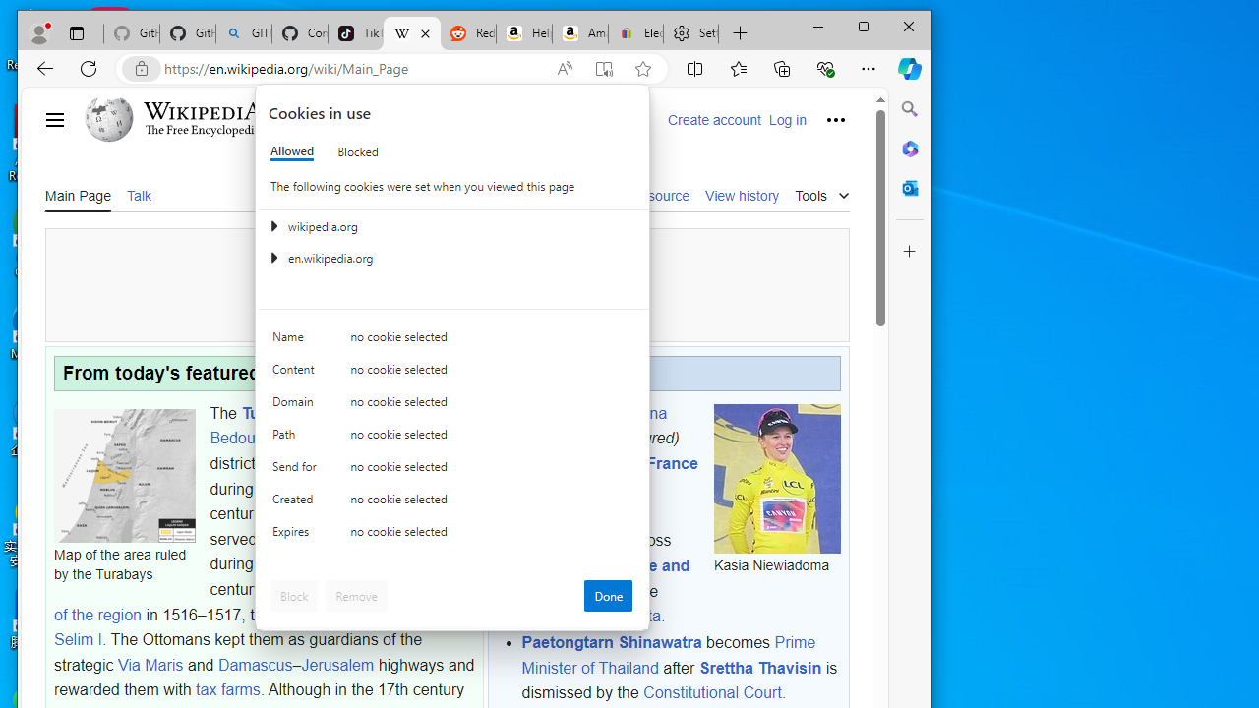 The width and height of the screenshot is (1259, 708). What do you see at coordinates (297, 340) in the screenshot?
I see `Name` at bounding box center [297, 340].